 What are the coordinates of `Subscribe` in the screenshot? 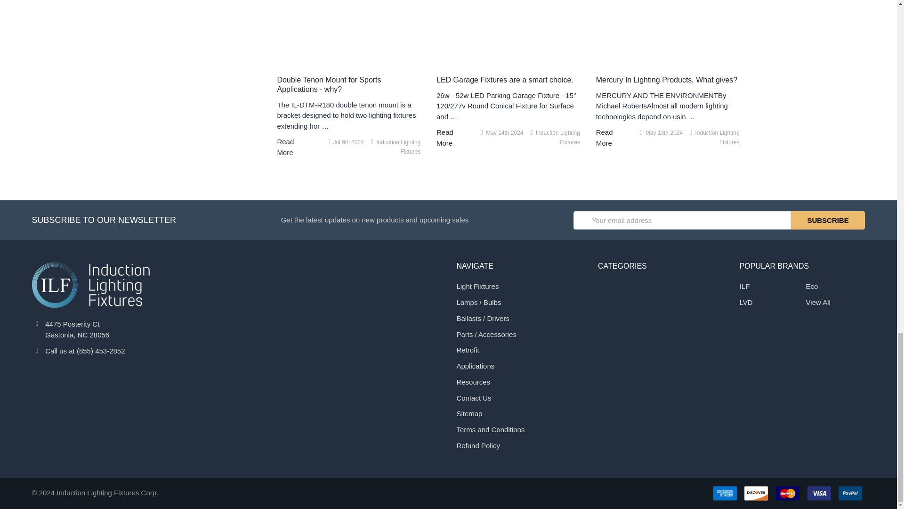 It's located at (828, 221).